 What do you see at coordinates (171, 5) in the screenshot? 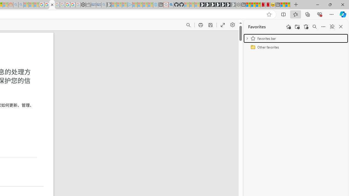
I see `github - Search` at bounding box center [171, 5].